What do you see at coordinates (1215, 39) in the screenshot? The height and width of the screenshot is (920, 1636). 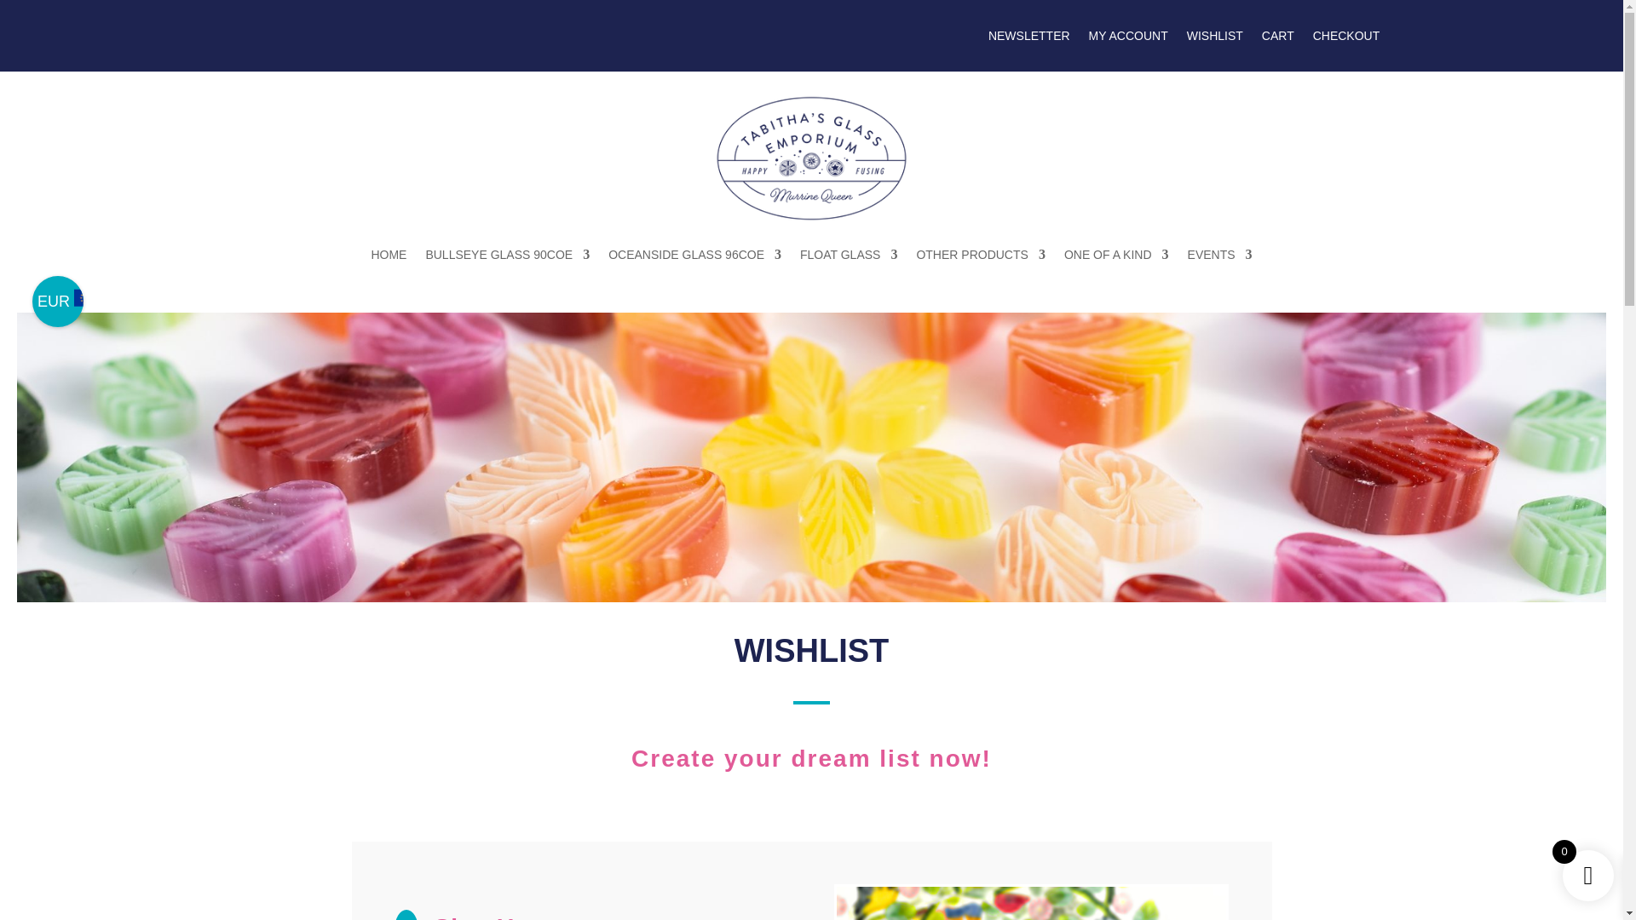 I see `WISHLIST` at bounding box center [1215, 39].